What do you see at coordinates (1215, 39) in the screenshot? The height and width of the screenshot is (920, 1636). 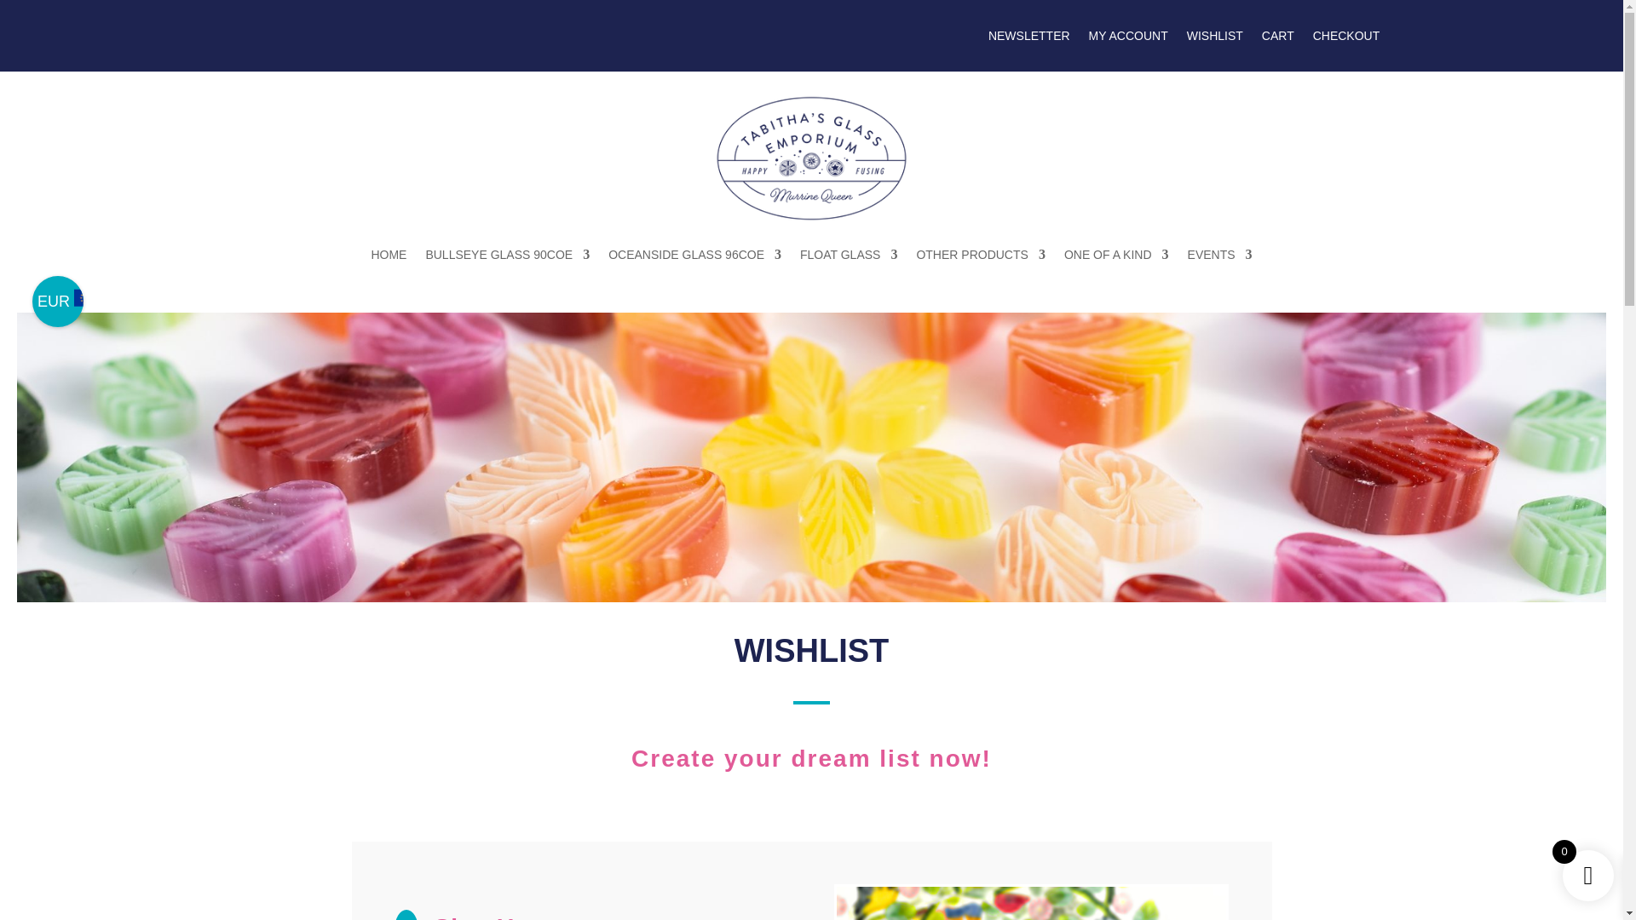 I see `WISHLIST` at bounding box center [1215, 39].